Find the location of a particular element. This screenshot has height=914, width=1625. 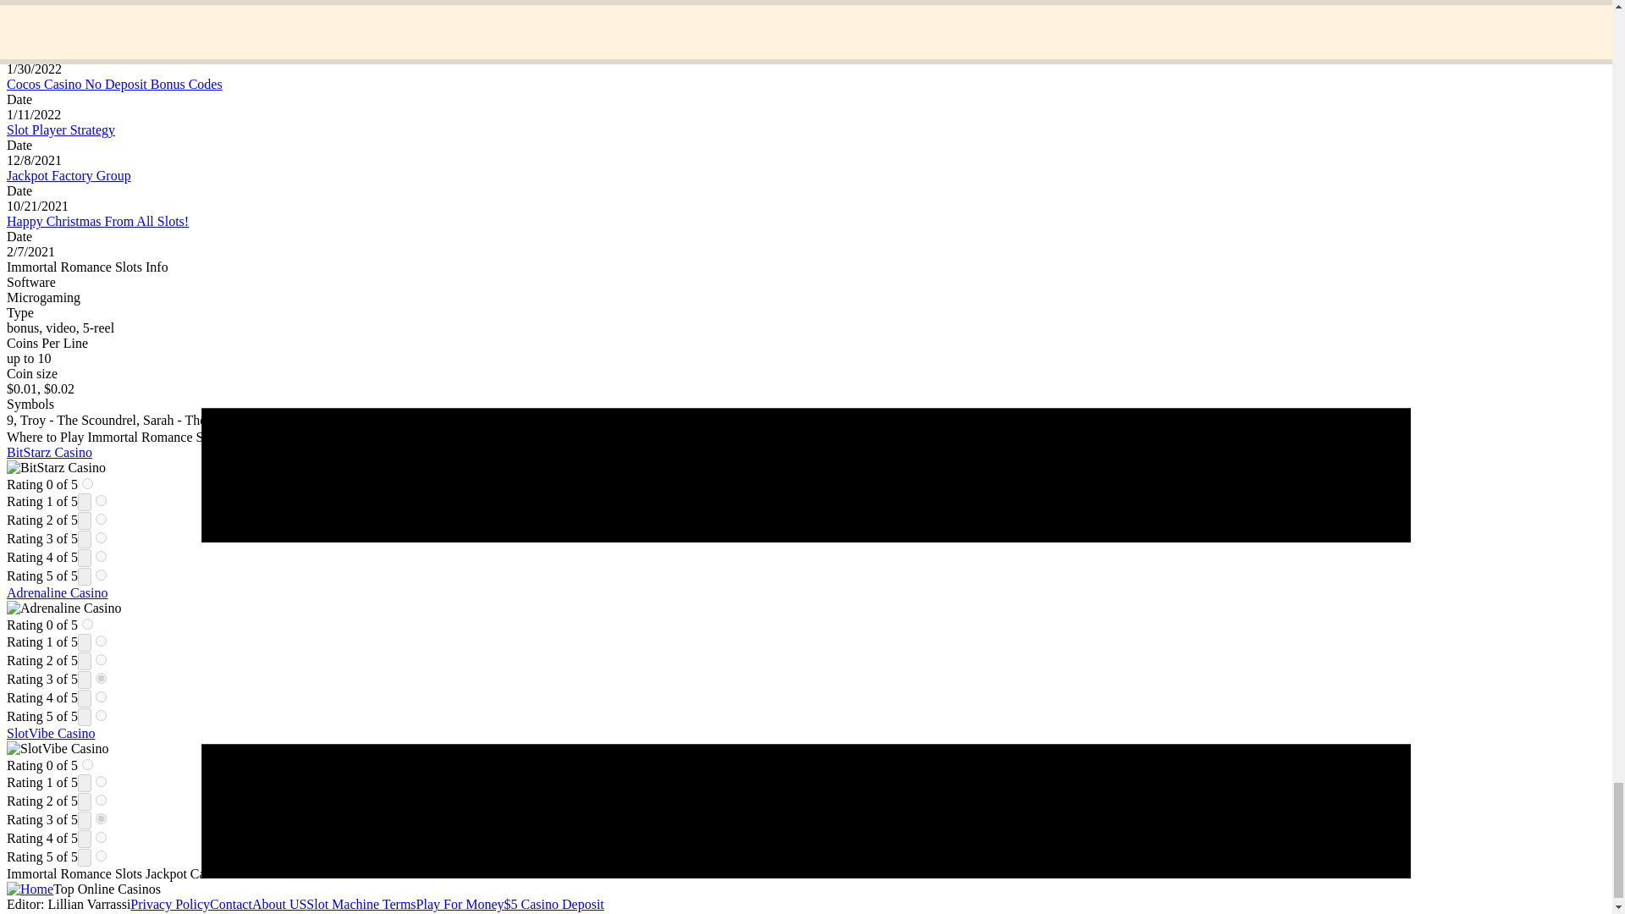

2 is located at coordinates (102, 518).